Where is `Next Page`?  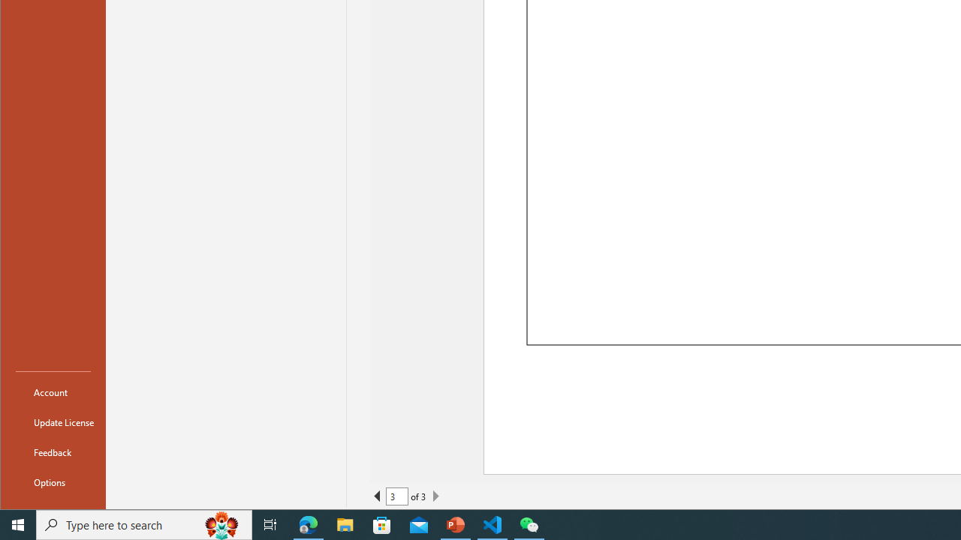
Next Page is located at coordinates (435, 496).